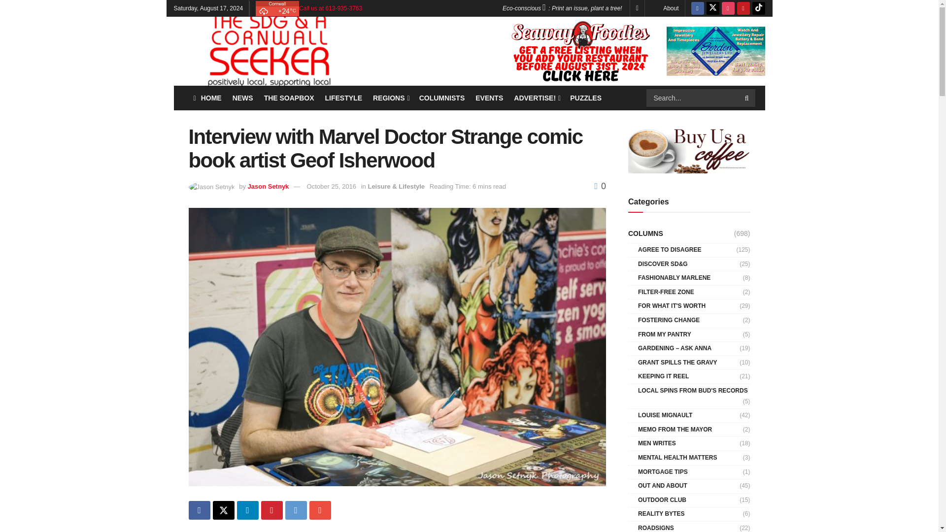 The height and width of the screenshot is (532, 946). I want to click on EVENTS, so click(489, 98).